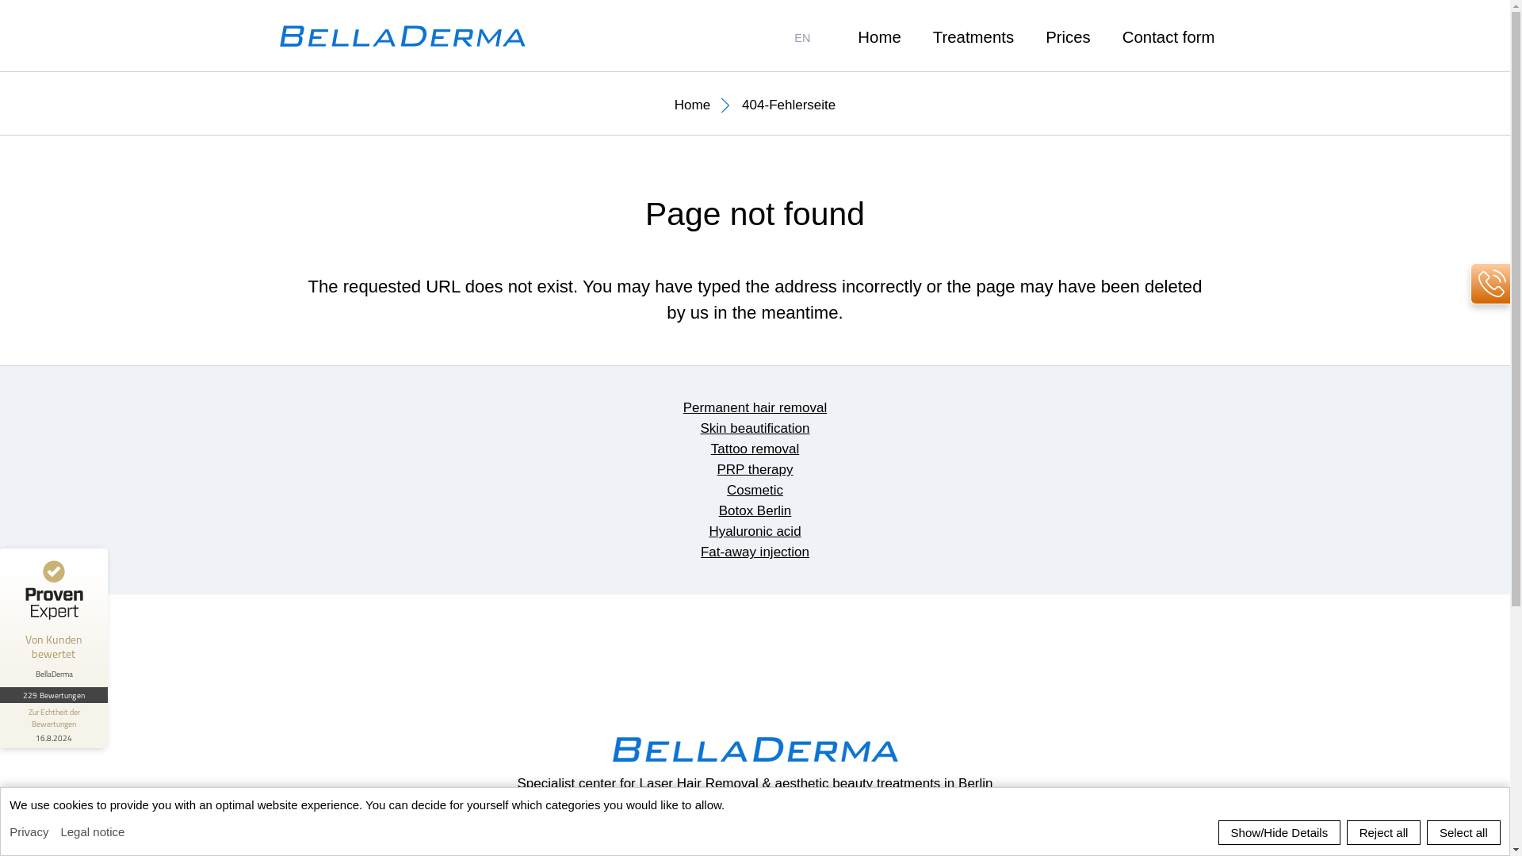 This screenshot has height=856, width=1522. What do you see at coordinates (54, 724) in the screenshot?
I see `Zur Echtheit der Bewertungen` at bounding box center [54, 724].